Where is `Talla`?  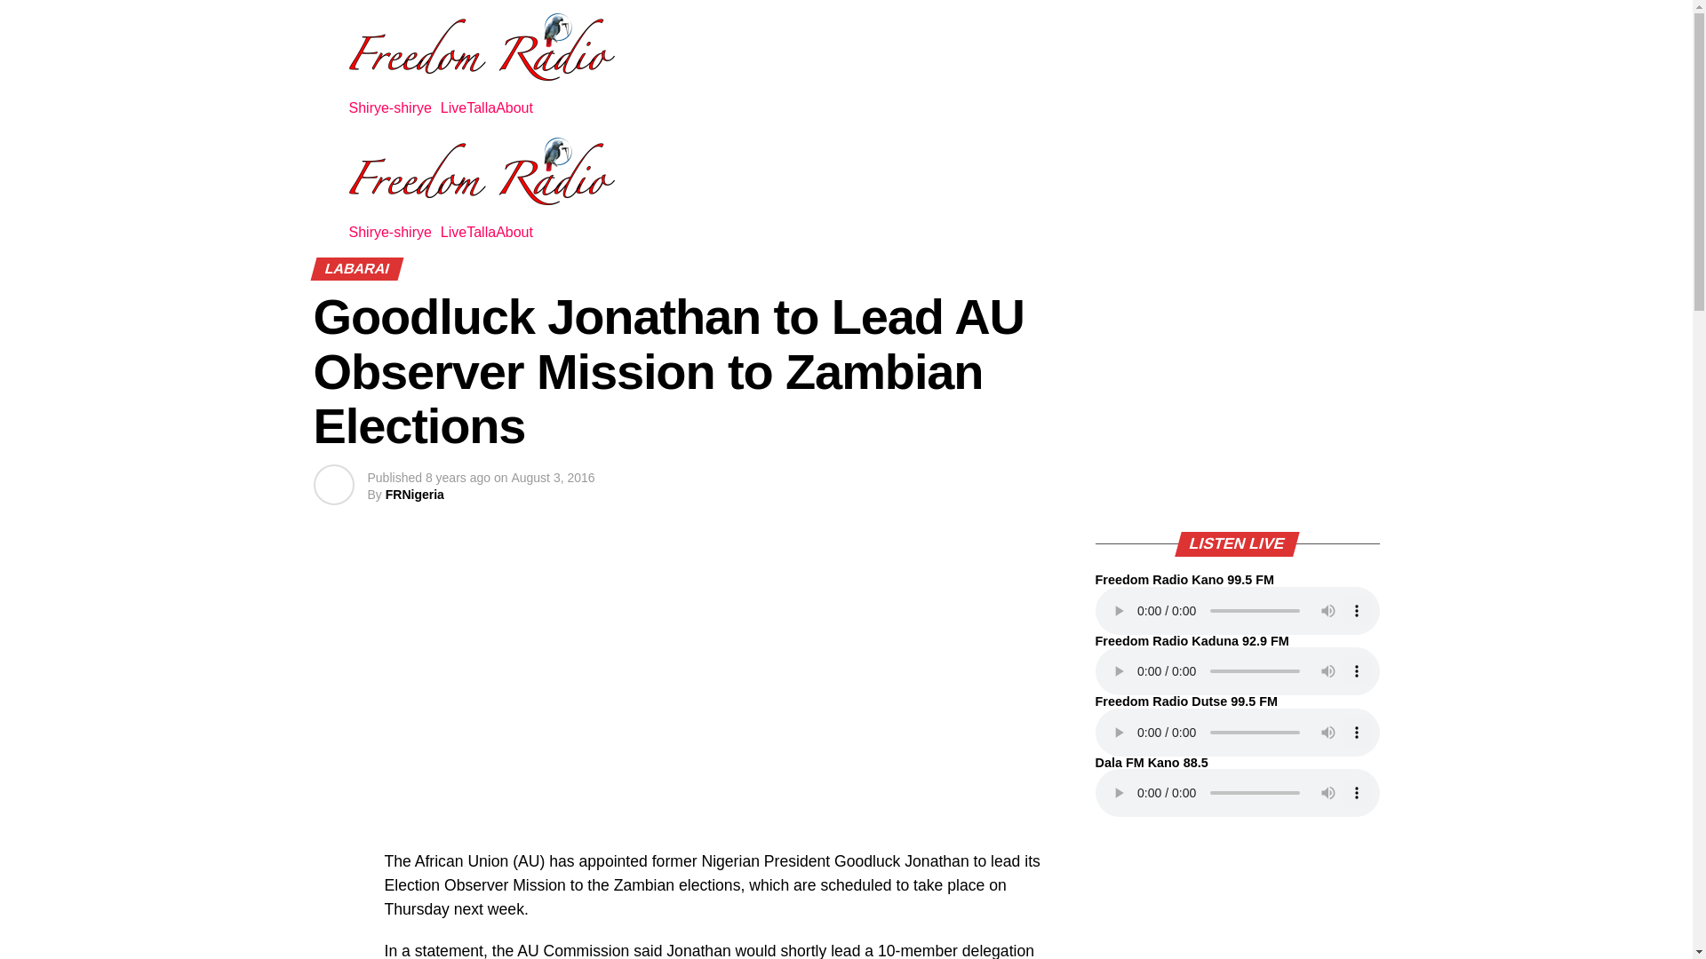 Talla is located at coordinates (481, 233).